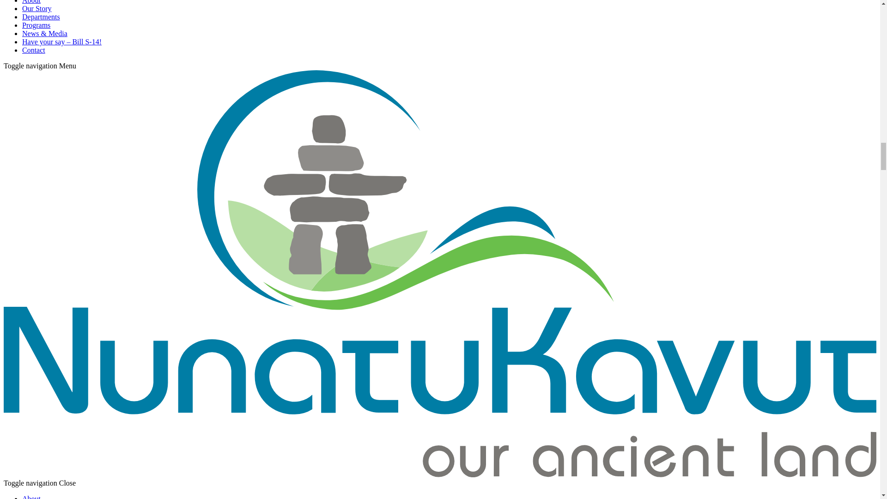 Image resolution: width=887 pixels, height=499 pixels. Describe the element at coordinates (36, 25) in the screenshot. I see `Programs` at that location.